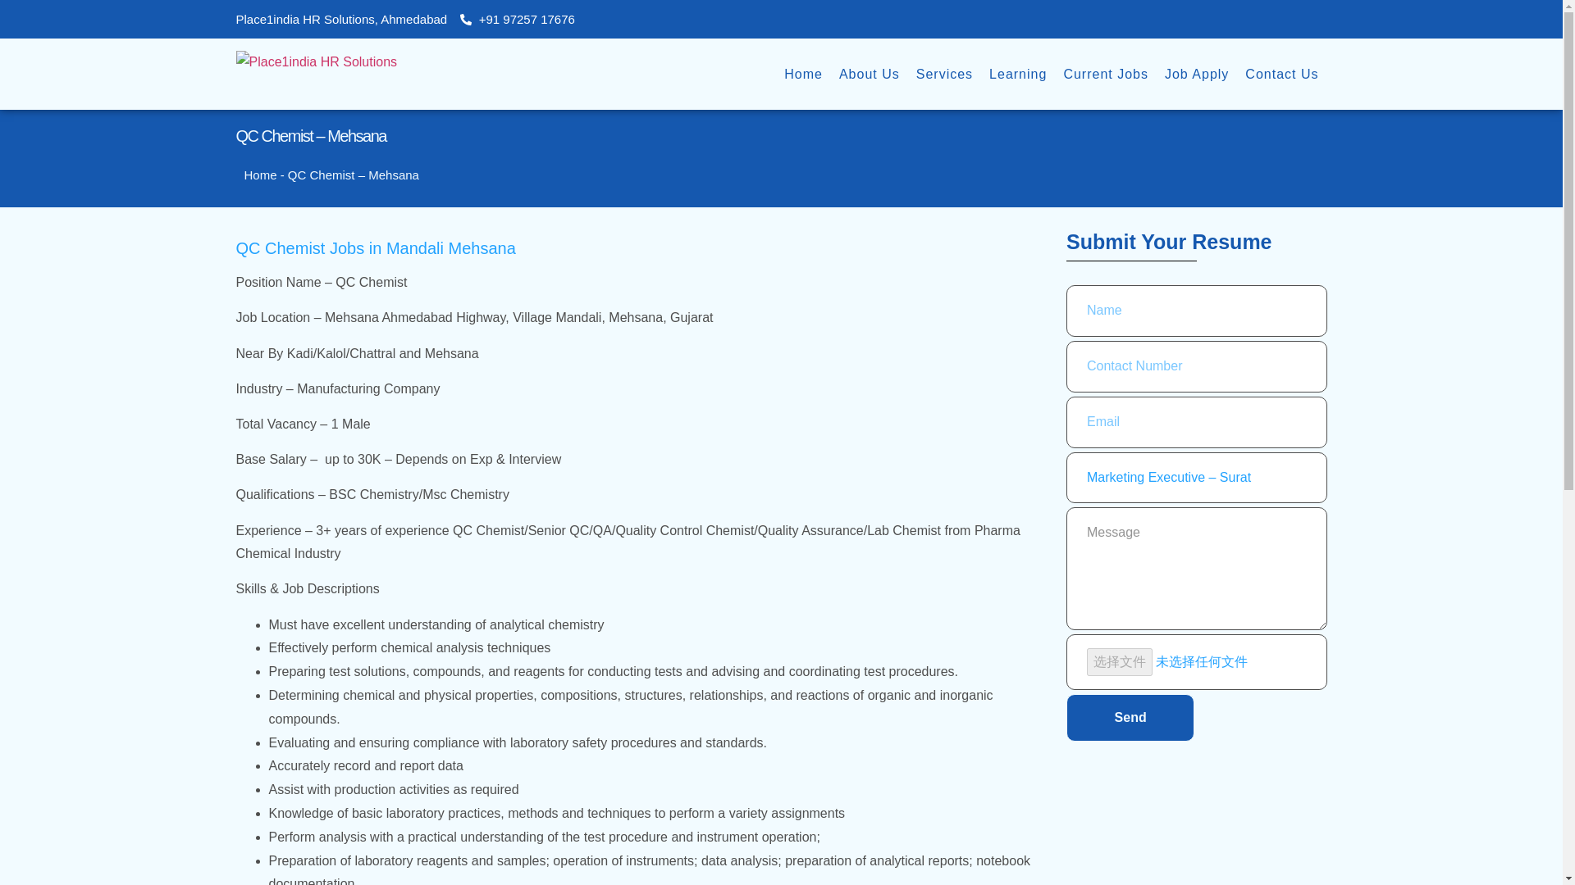  Describe the element at coordinates (804, 75) in the screenshot. I see `Home` at that location.